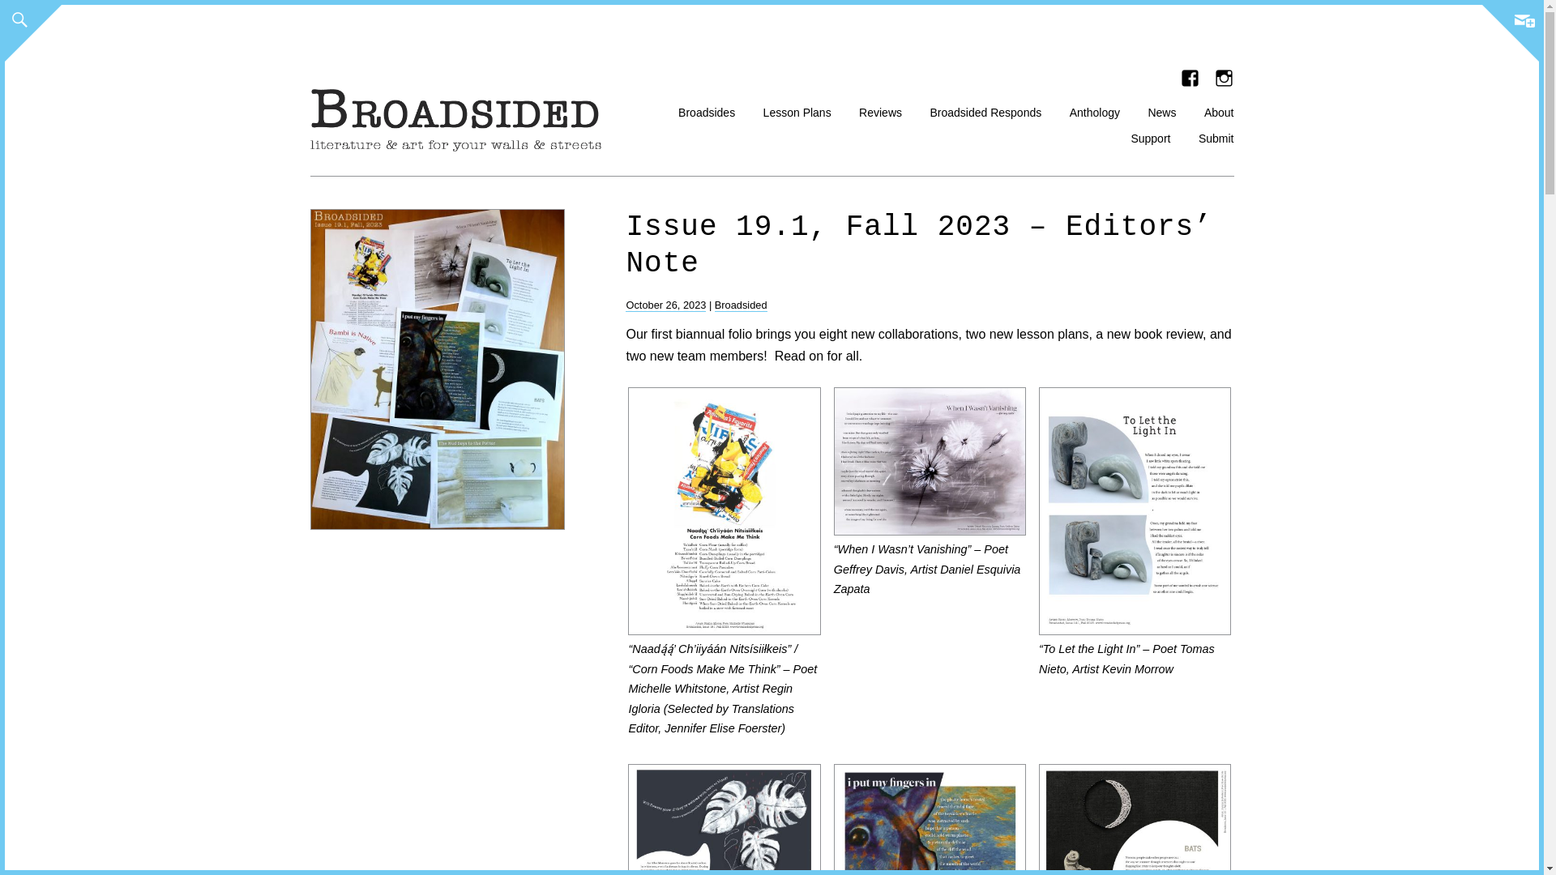  Describe the element at coordinates (741, 305) in the screenshot. I see `Posts by Broadsided` at that location.